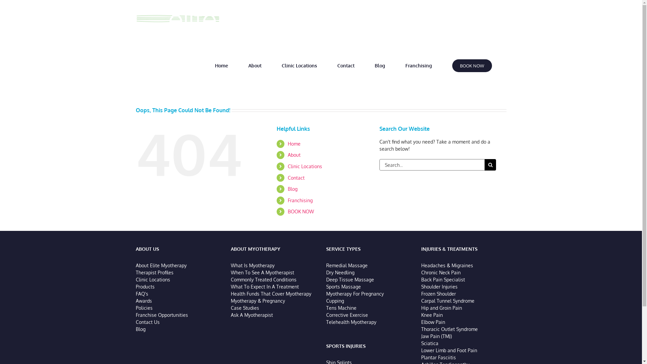  I want to click on Elbow Pain, so click(433, 322).